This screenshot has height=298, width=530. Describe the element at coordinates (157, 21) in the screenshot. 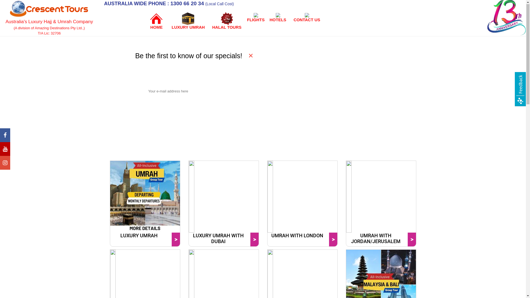

I see `HOME` at that location.